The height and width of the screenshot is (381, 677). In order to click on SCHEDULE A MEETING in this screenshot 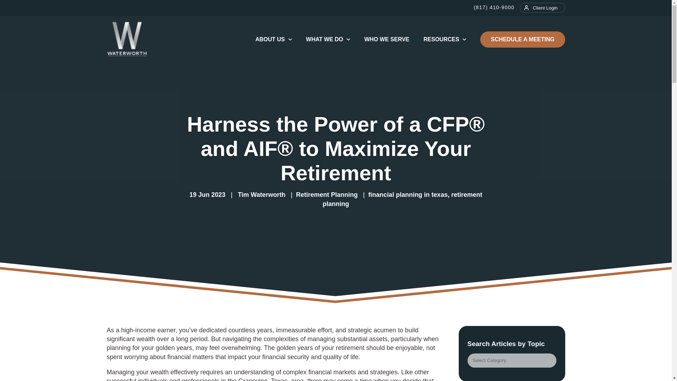, I will do `click(522, 40)`.